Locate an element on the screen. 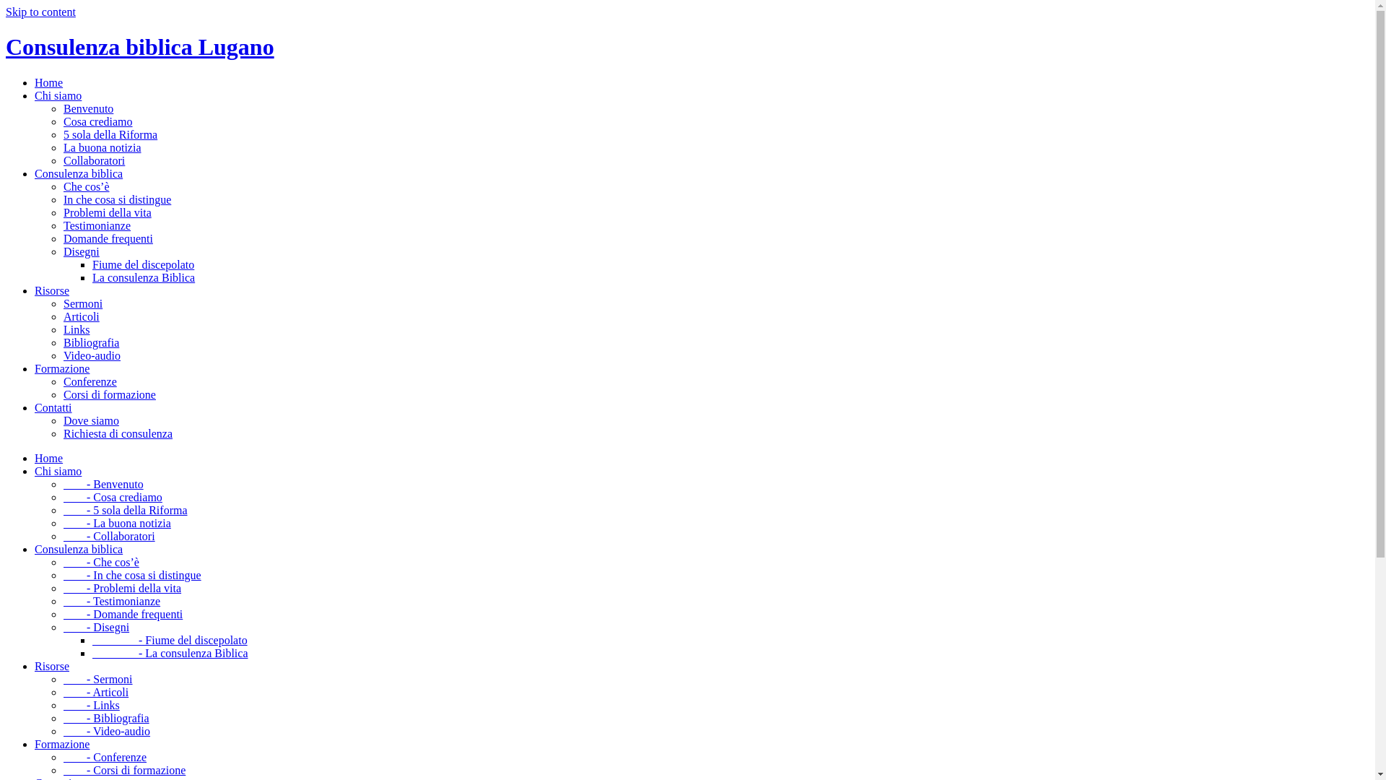          - 5 sola della Riforma is located at coordinates (126, 510).